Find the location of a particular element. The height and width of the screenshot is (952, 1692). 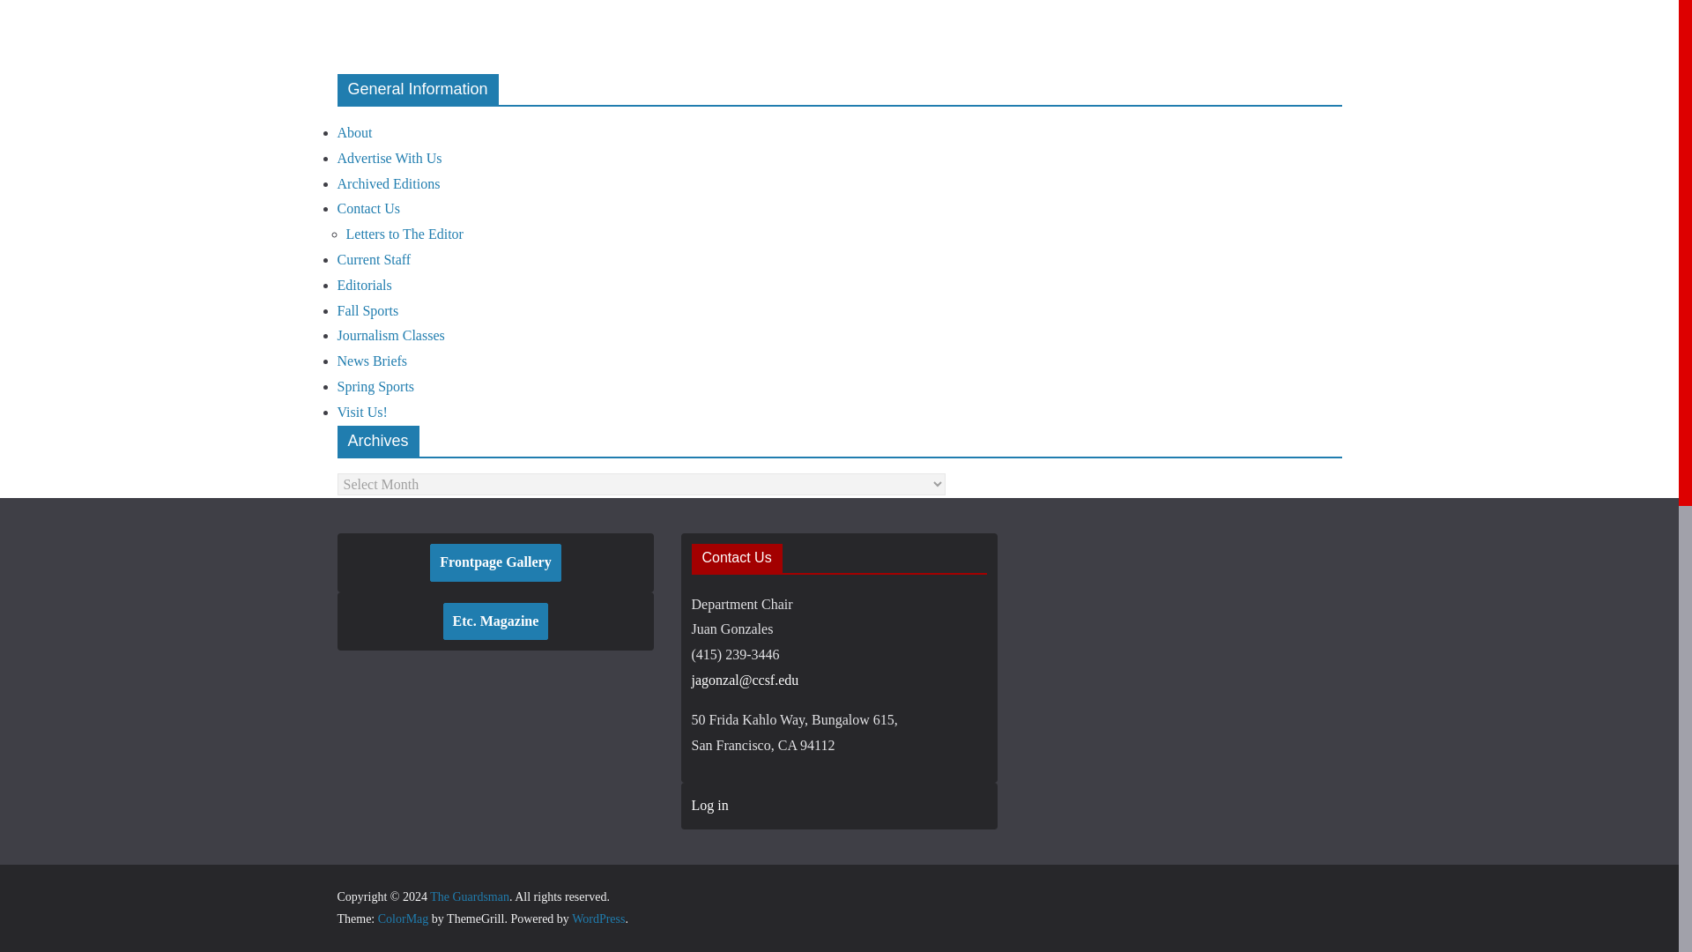

Journalism Classes is located at coordinates (390, 335).